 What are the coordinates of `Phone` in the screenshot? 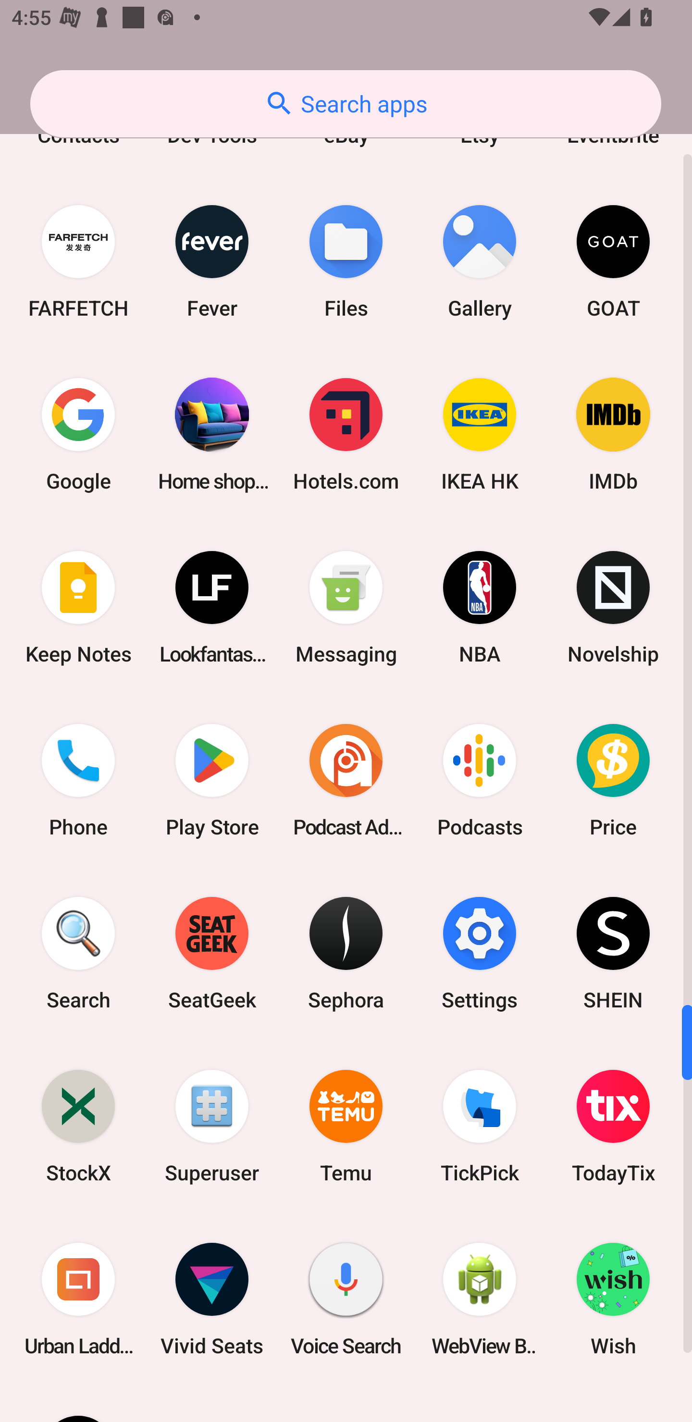 It's located at (78, 780).